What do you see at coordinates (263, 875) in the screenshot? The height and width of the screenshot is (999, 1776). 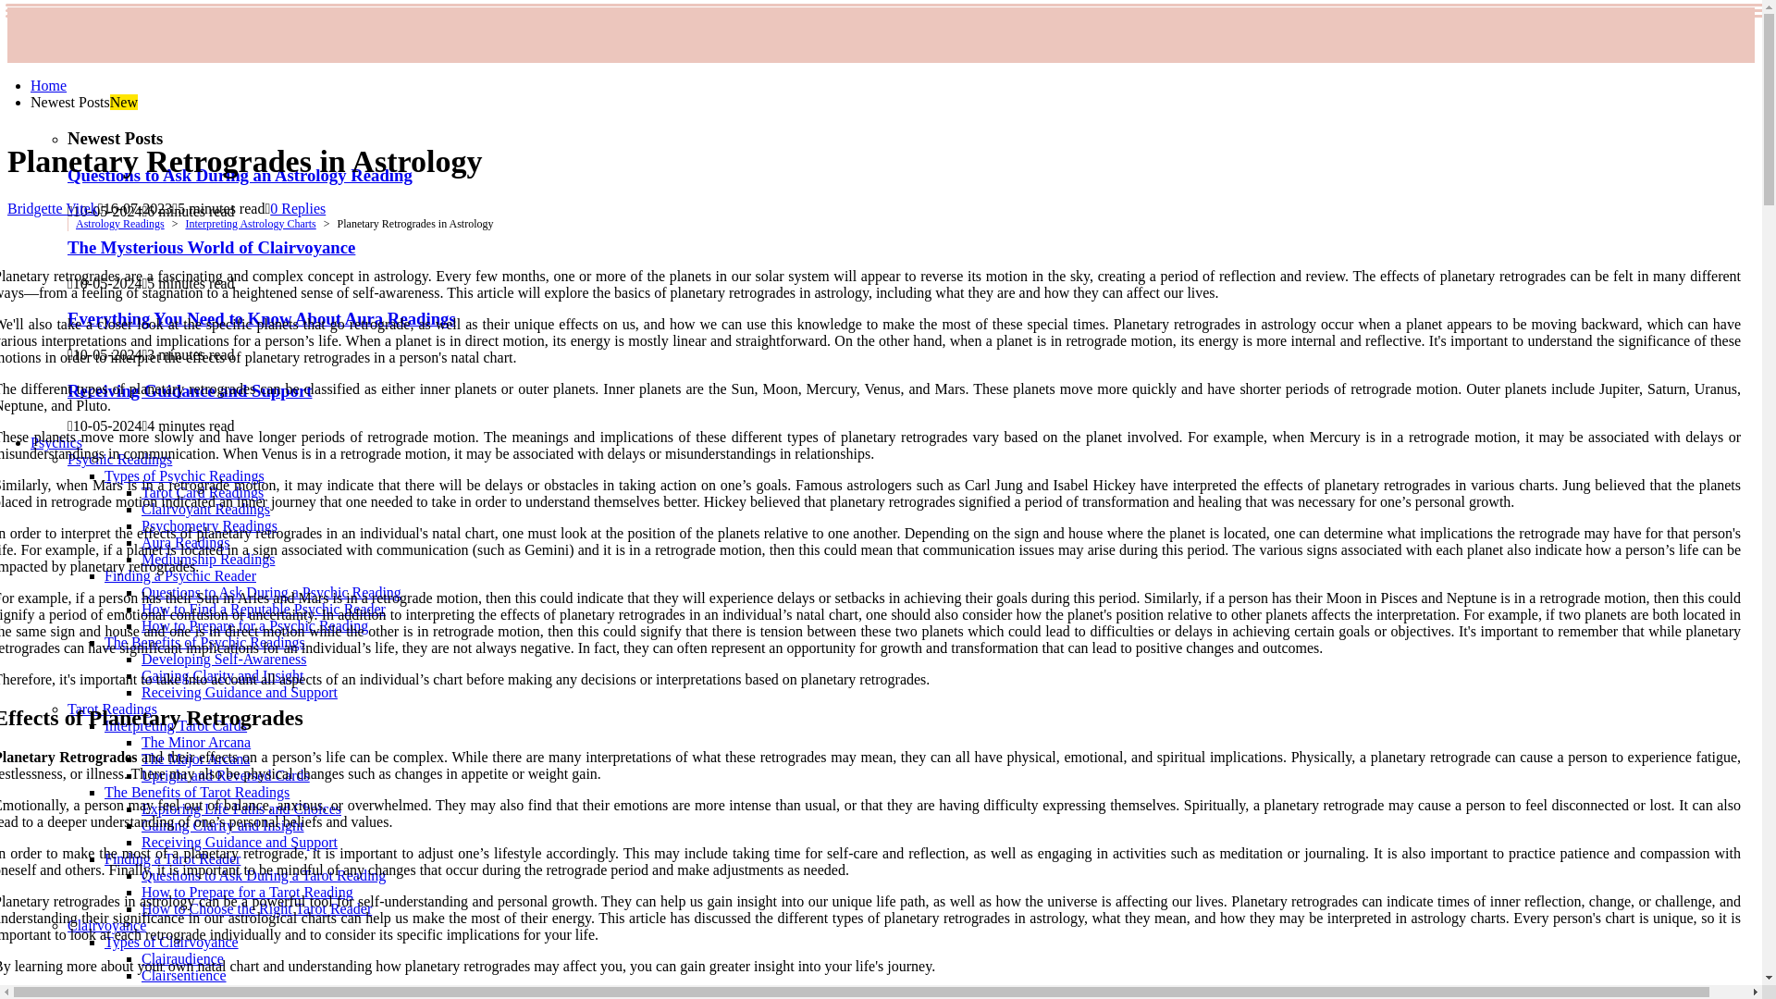 I see `Questions to Ask During a Tarot Reading` at bounding box center [263, 875].